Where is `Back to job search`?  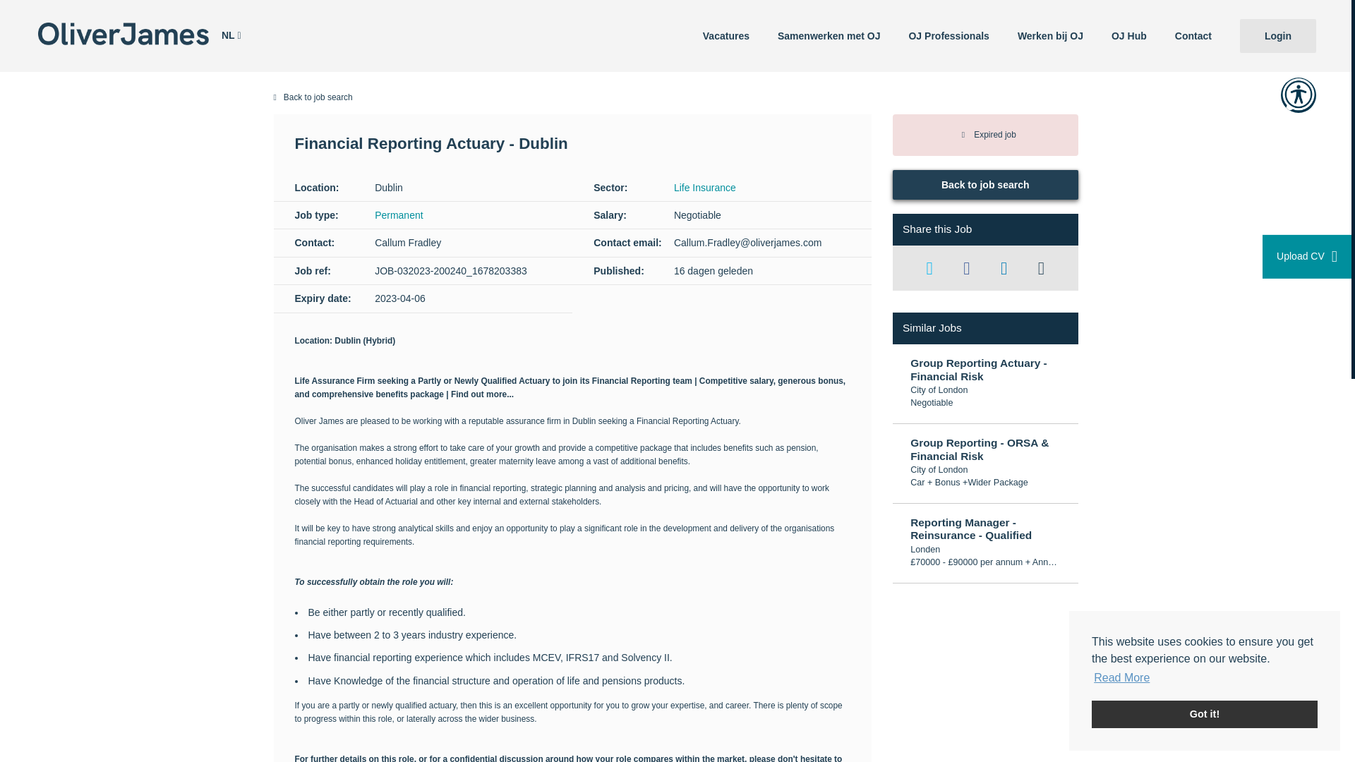 Back to job search is located at coordinates (676, 97).